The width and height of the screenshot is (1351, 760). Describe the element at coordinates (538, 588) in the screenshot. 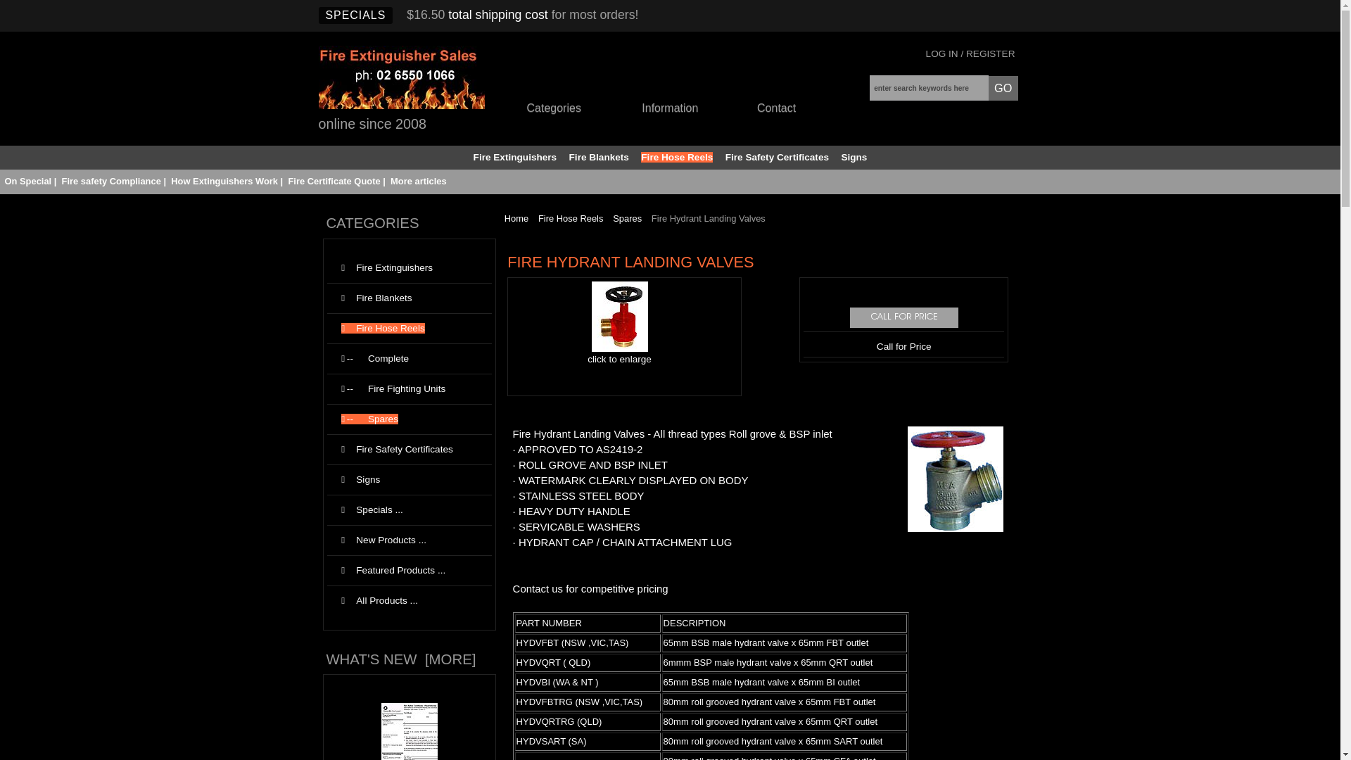

I see `Contact us` at that location.